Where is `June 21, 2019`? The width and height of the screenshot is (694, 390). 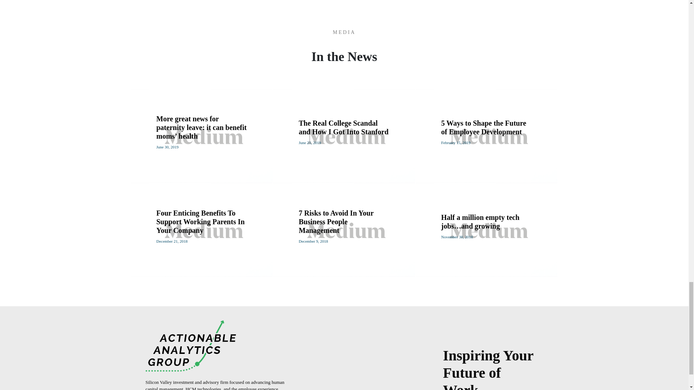
June 21, 2019 is located at coordinates (309, 142).